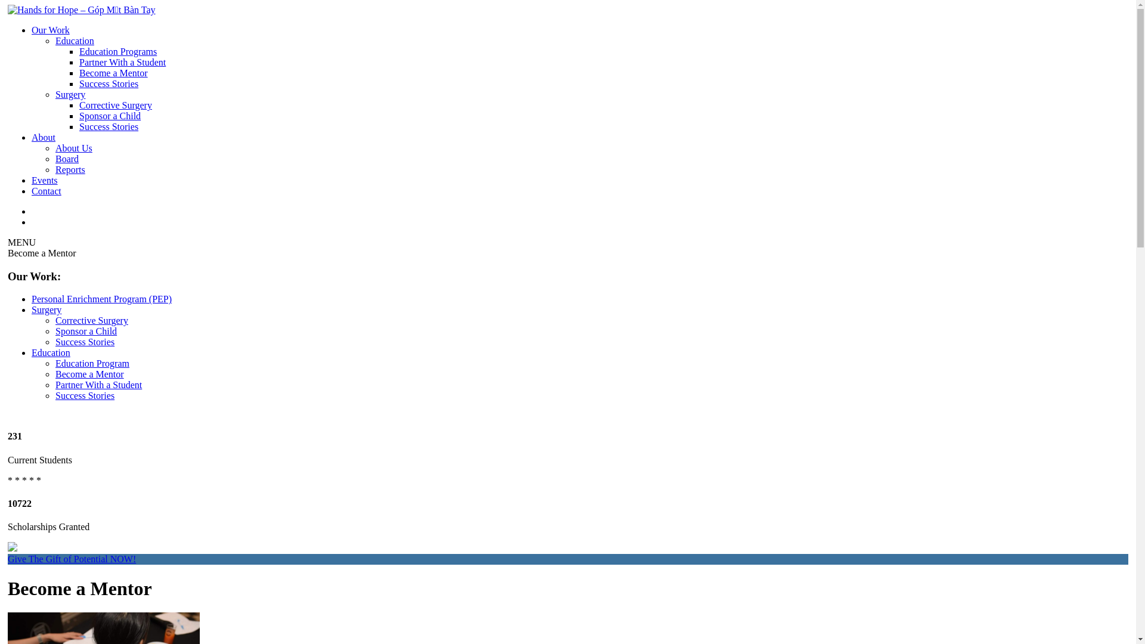  Describe the element at coordinates (568, 559) in the screenshot. I see `Give The Gift of Potential NOW!` at that location.